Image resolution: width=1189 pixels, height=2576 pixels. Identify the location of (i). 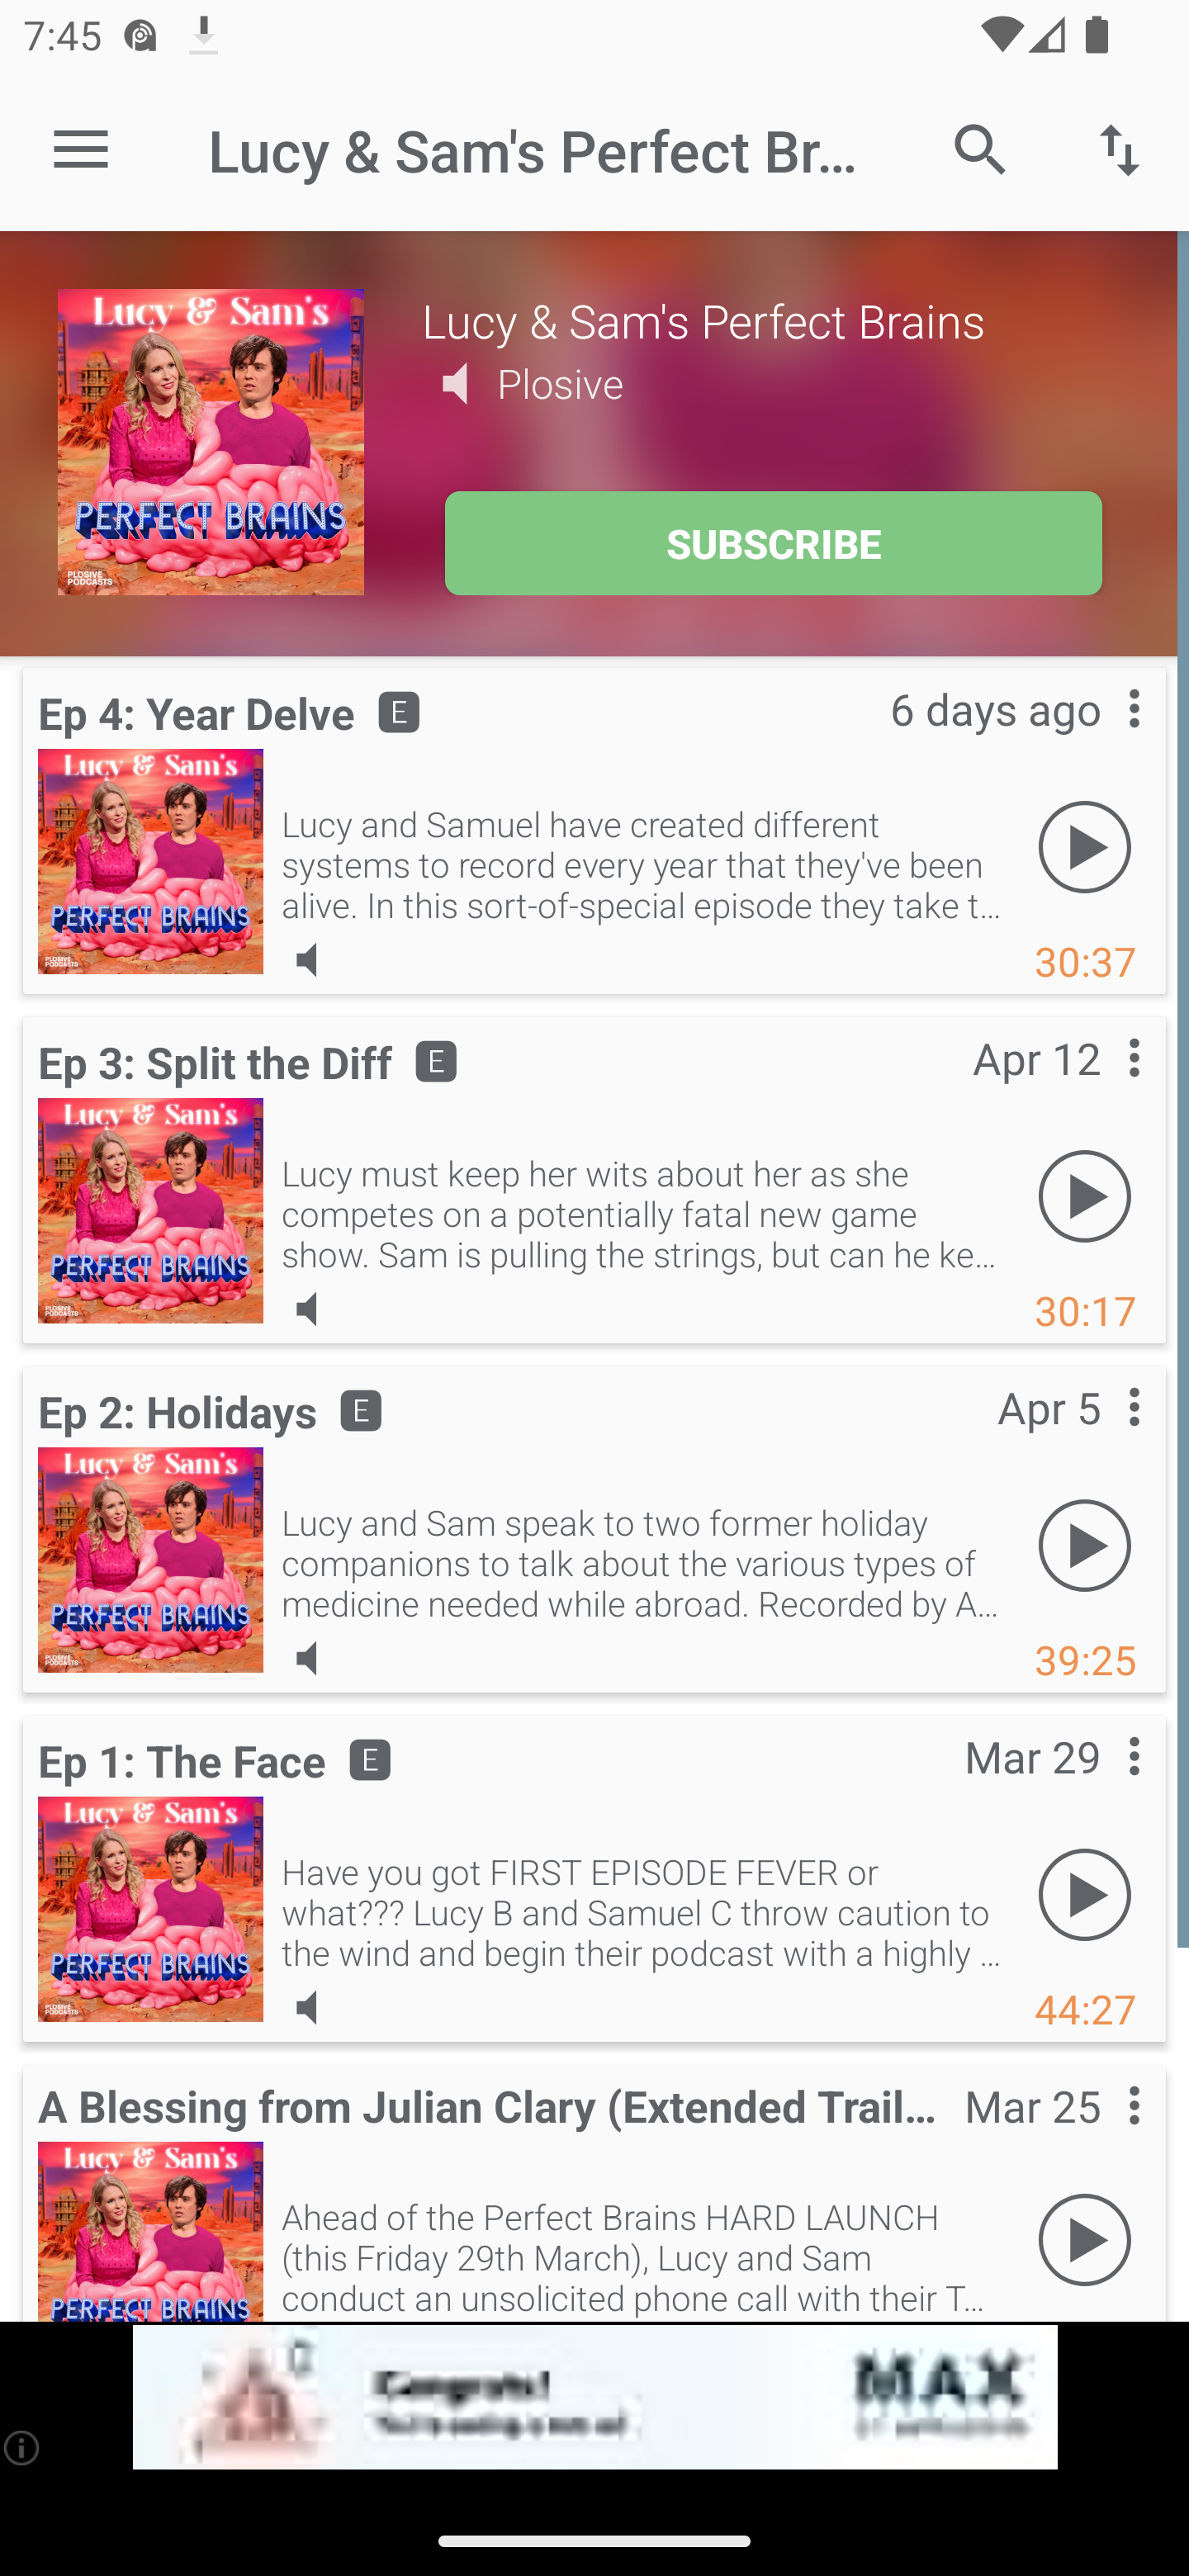
(23, 2447).